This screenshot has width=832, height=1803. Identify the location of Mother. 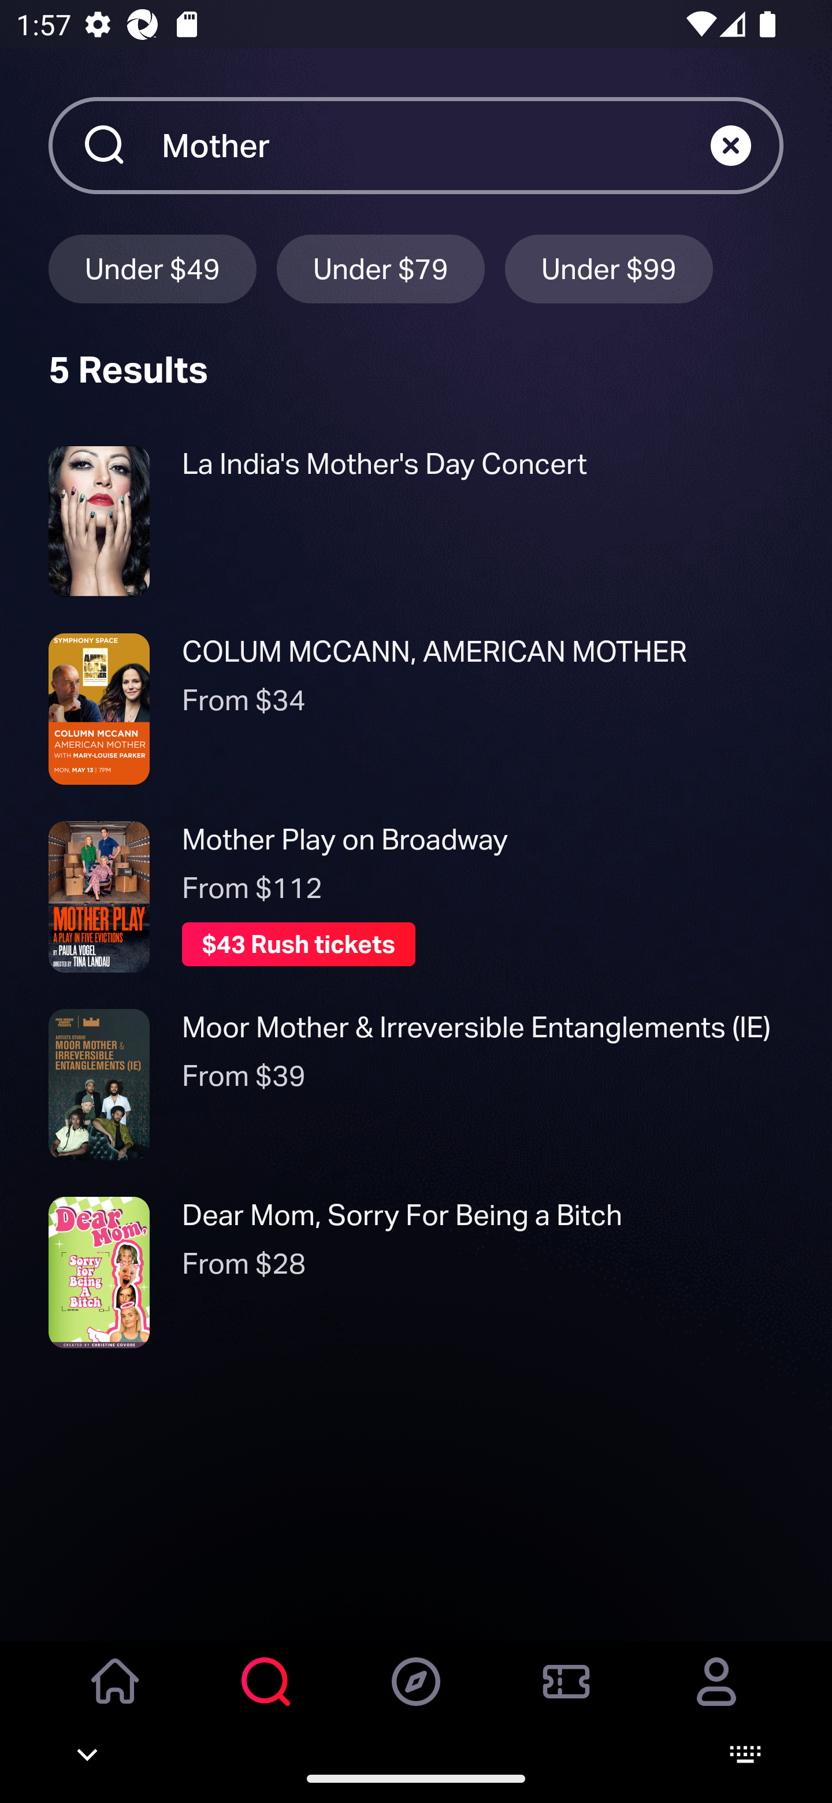
(436, 145).